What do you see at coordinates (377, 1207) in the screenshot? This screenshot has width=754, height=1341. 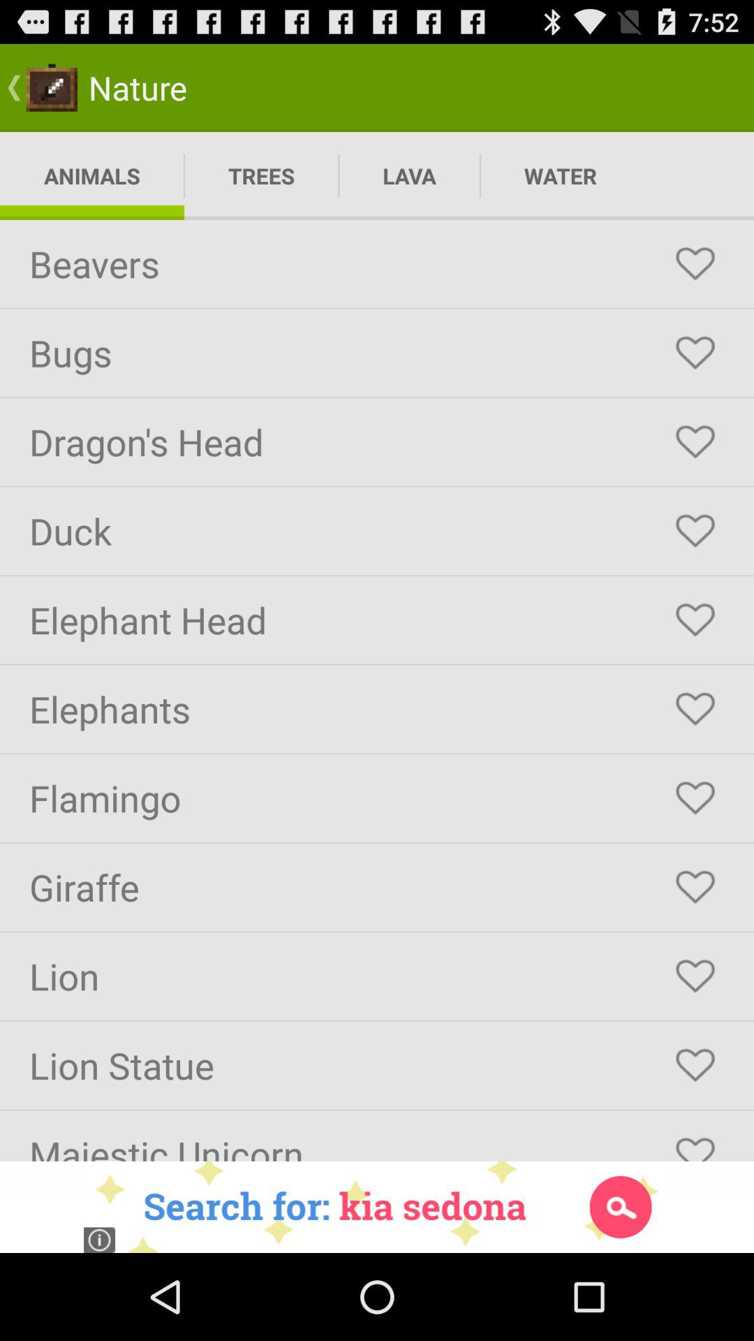 I see `search advertisement` at bounding box center [377, 1207].